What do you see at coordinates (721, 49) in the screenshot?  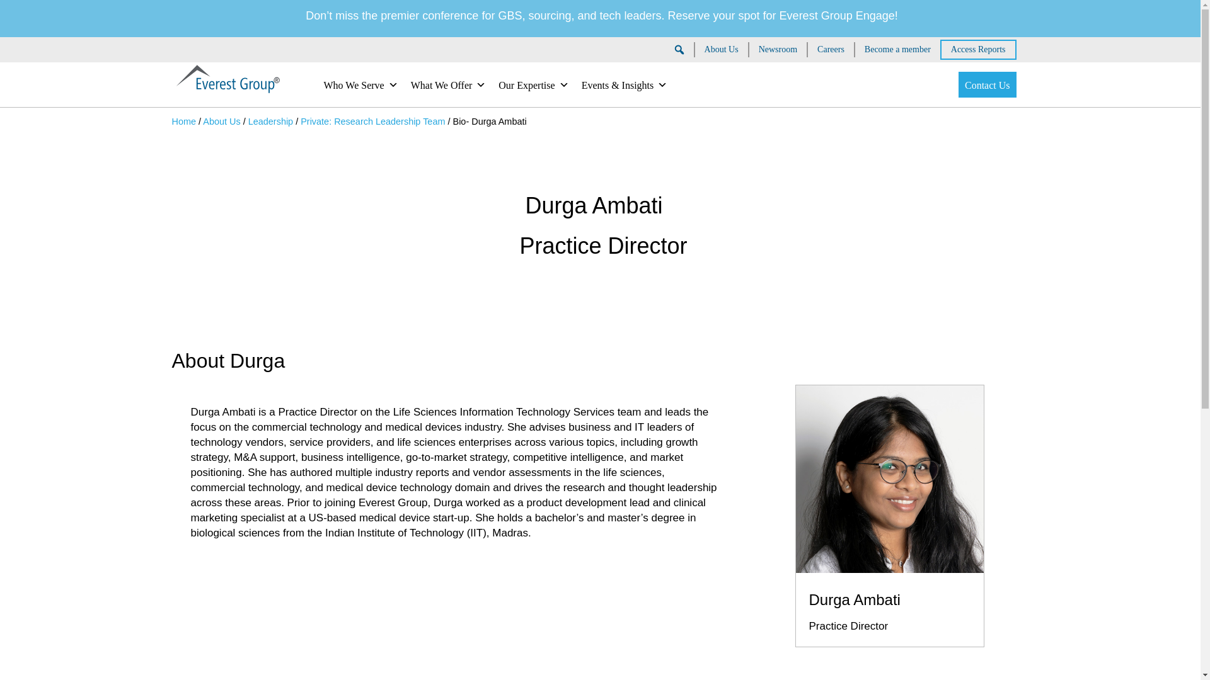 I see `About Us` at bounding box center [721, 49].